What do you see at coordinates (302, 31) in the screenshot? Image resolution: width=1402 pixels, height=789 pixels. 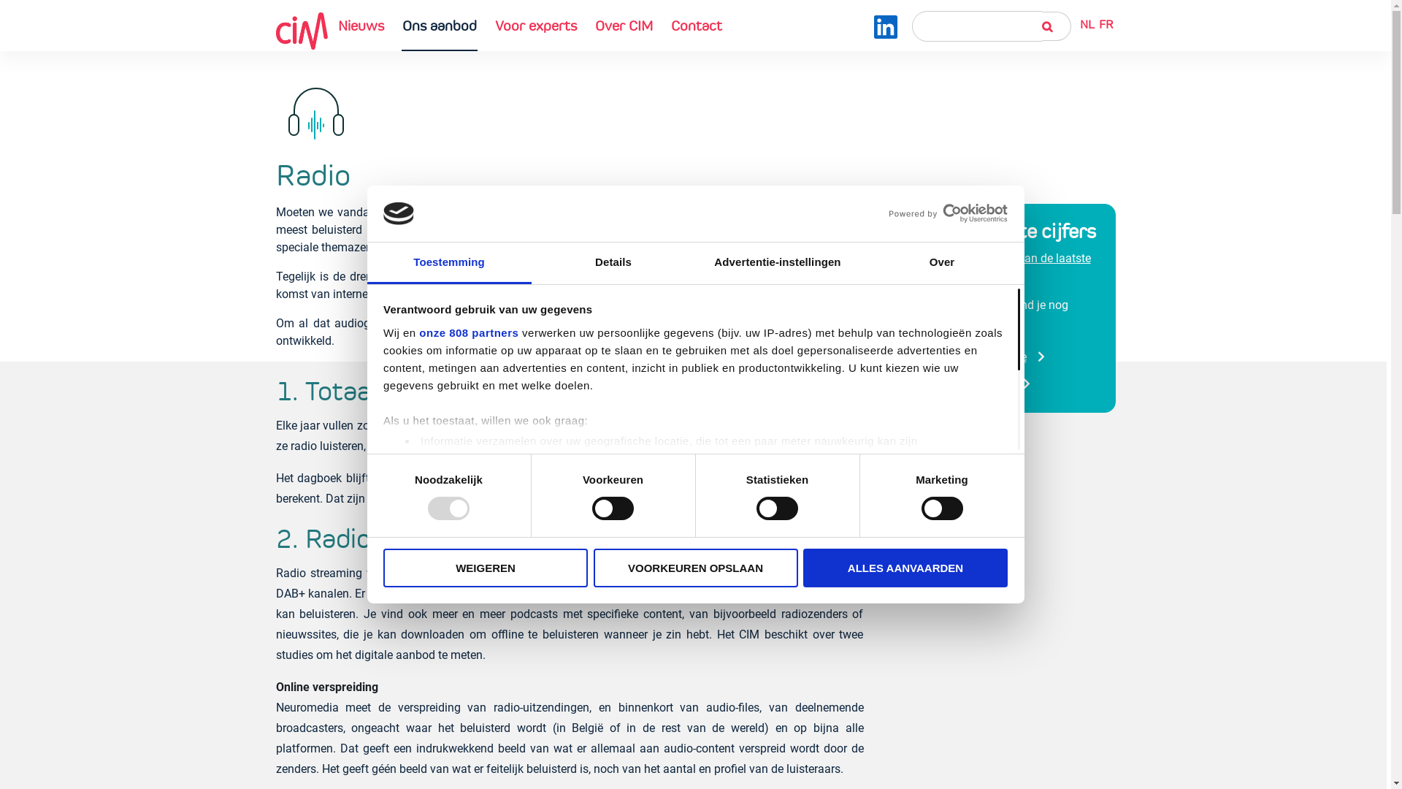 I see `Home` at bounding box center [302, 31].